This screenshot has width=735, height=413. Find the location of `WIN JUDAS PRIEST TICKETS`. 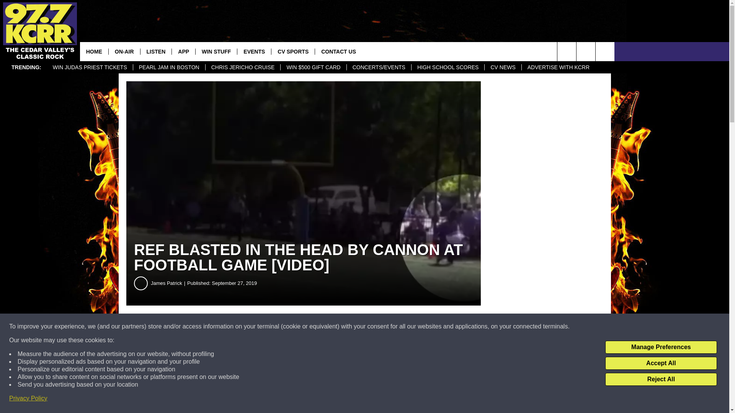

WIN JUDAS PRIEST TICKETS is located at coordinates (90, 67).